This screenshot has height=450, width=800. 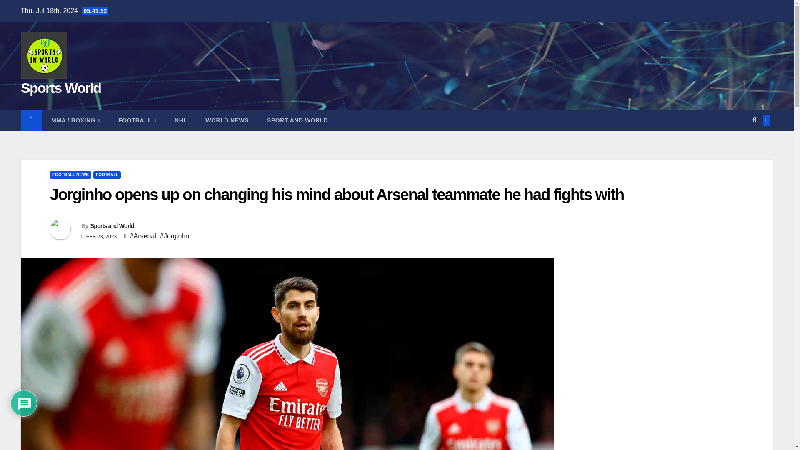 What do you see at coordinates (60, 88) in the screenshot?
I see `Sports World` at bounding box center [60, 88].